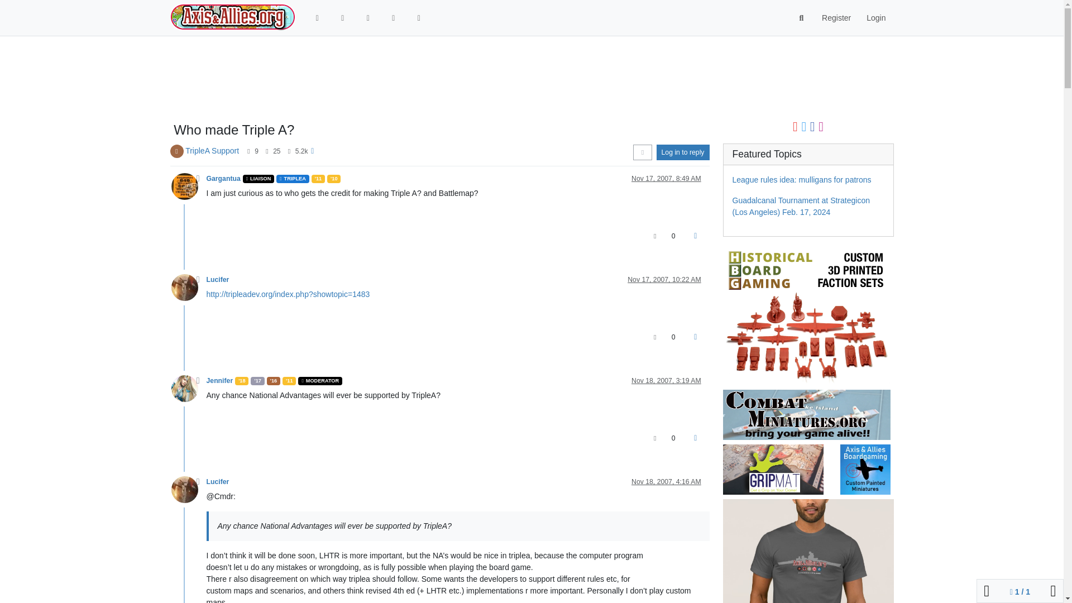 The width and height of the screenshot is (1072, 603). Describe the element at coordinates (393, 18) in the screenshot. I see `Popular` at that location.